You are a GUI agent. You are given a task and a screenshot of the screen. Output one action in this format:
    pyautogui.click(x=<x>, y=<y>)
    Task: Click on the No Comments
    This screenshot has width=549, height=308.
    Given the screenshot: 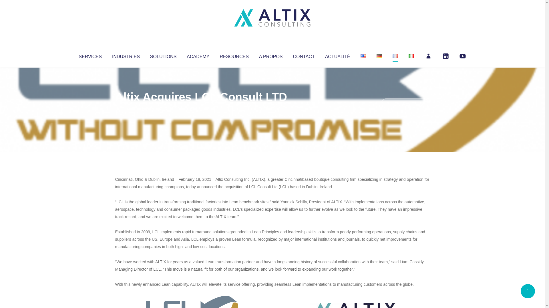 What is the action you would take?
    pyautogui.click(x=405, y=104)
    